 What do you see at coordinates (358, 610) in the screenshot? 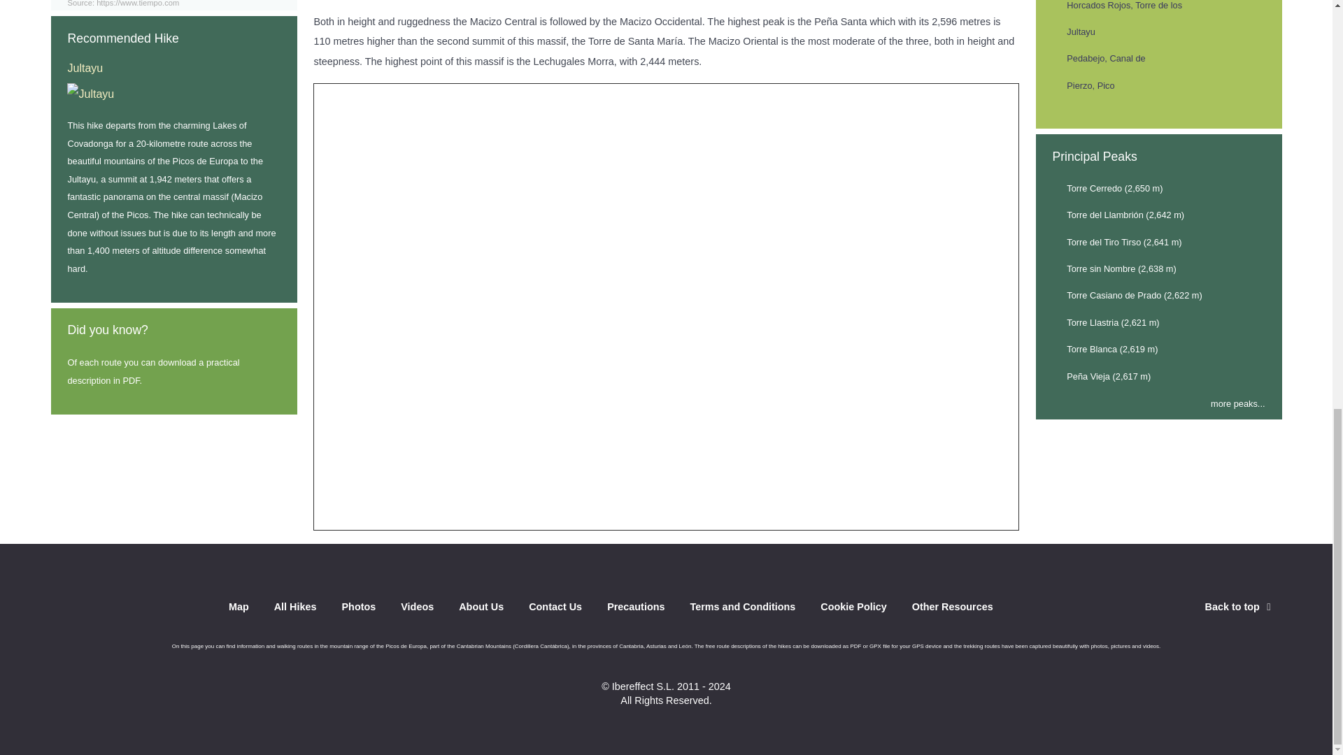
I see `Photos` at bounding box center [358, 610].